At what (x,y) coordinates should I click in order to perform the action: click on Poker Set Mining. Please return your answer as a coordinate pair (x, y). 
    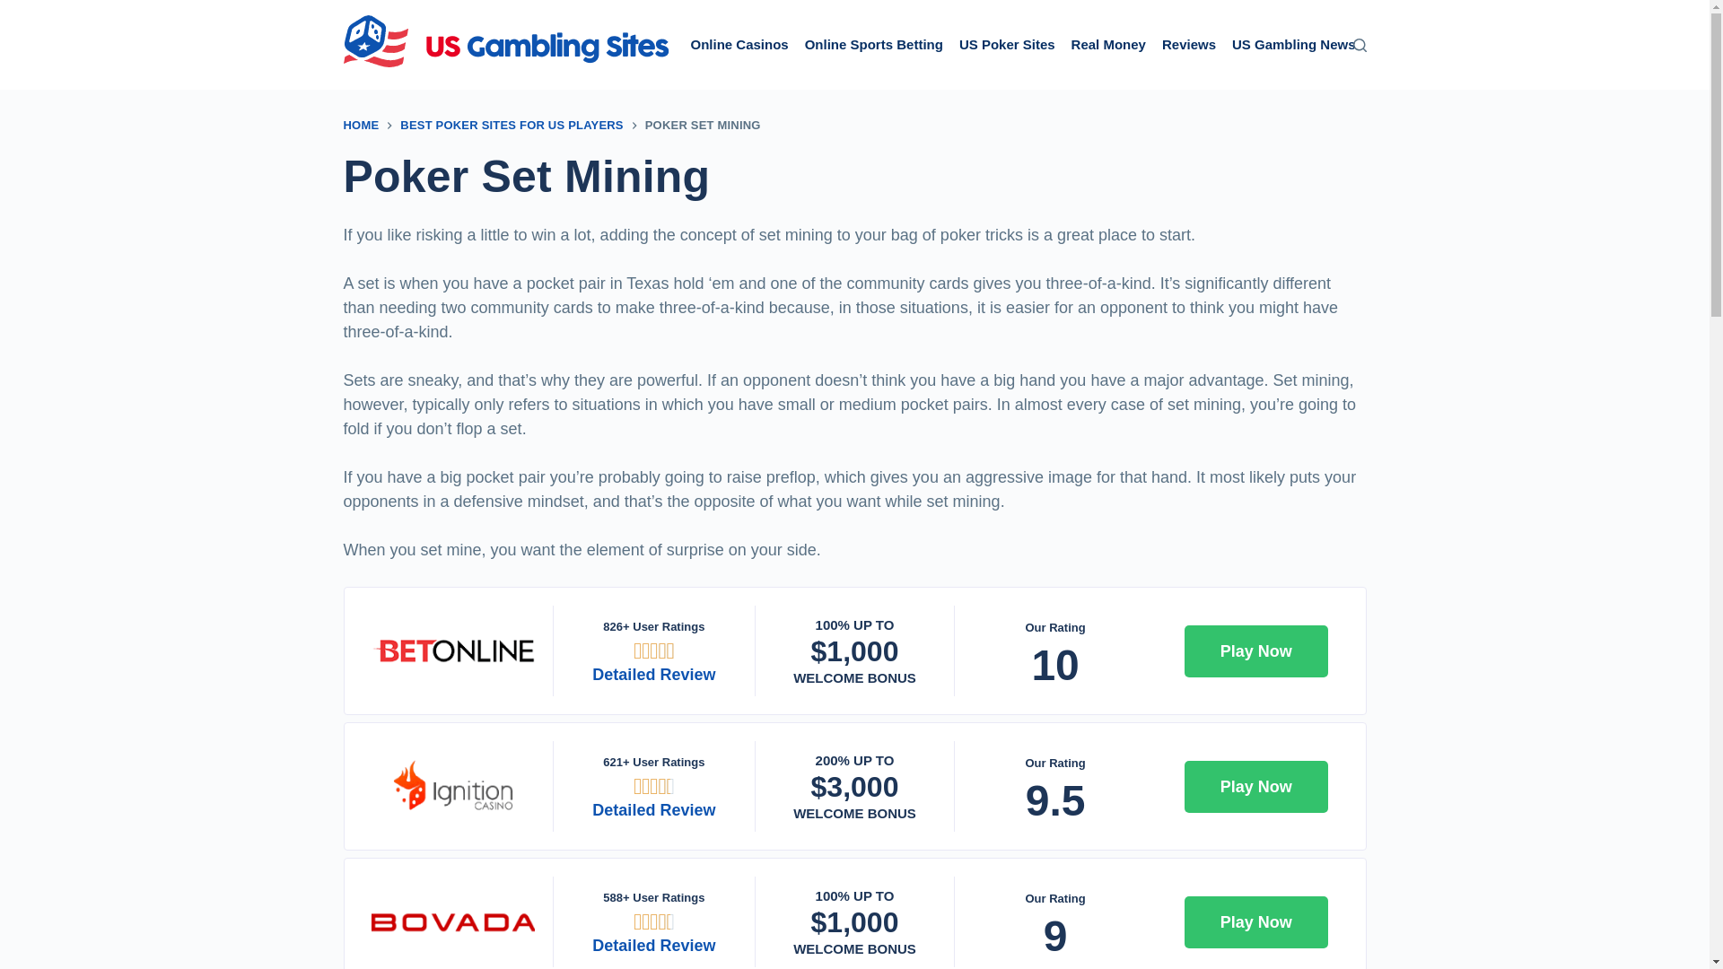
    Looking at the image, I should click on (854, 176).